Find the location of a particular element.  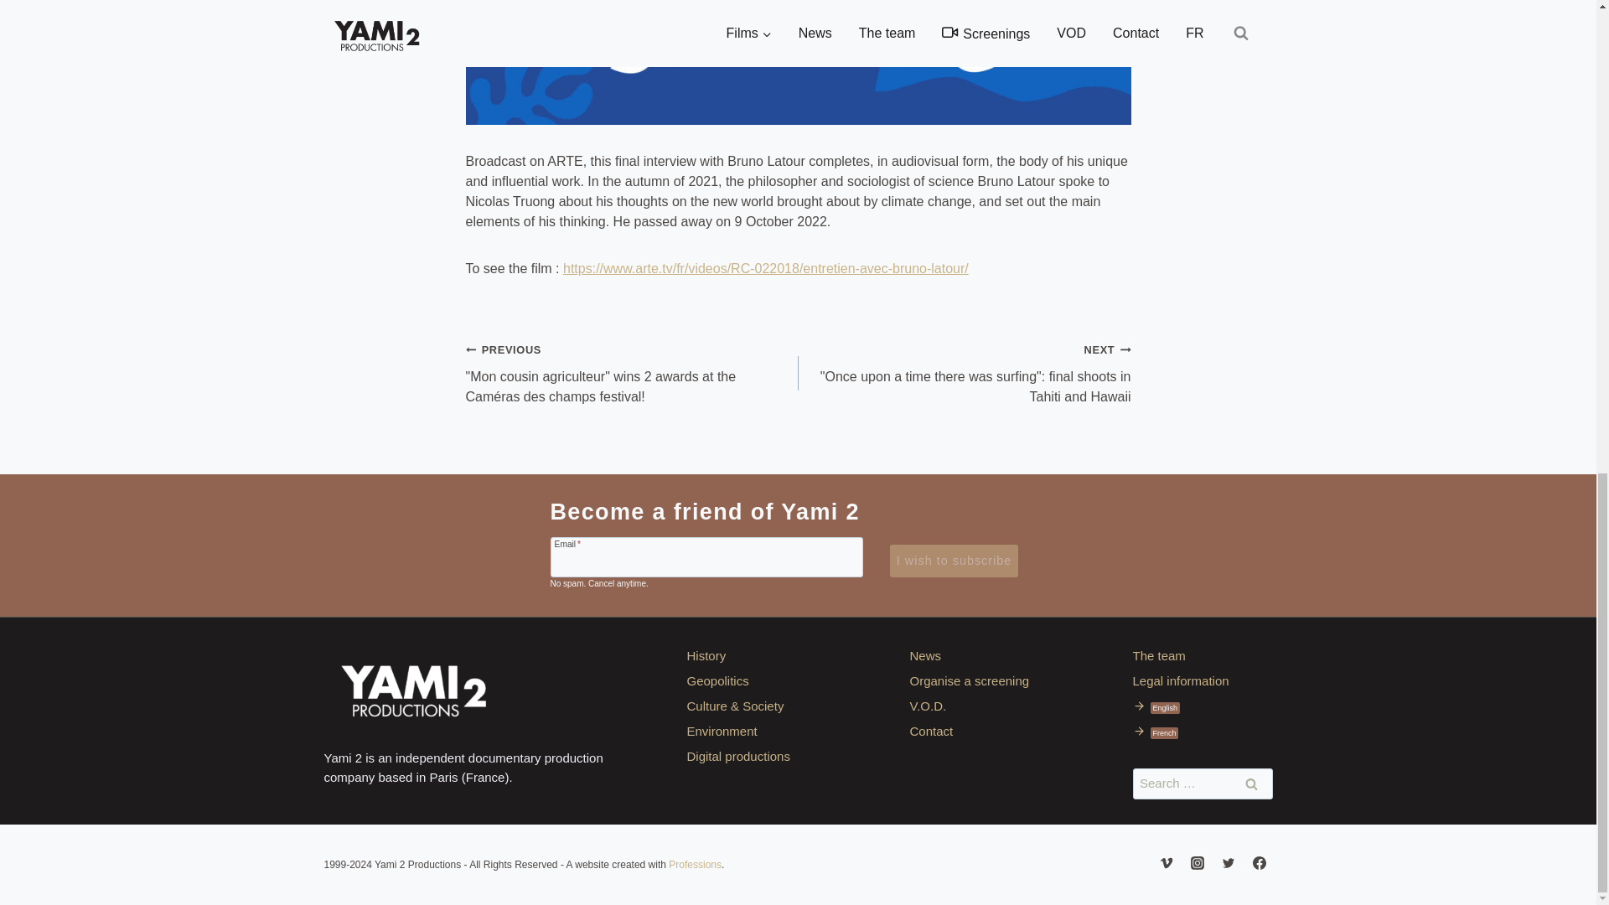

Organise a screening is located at coordinates (980, 680).